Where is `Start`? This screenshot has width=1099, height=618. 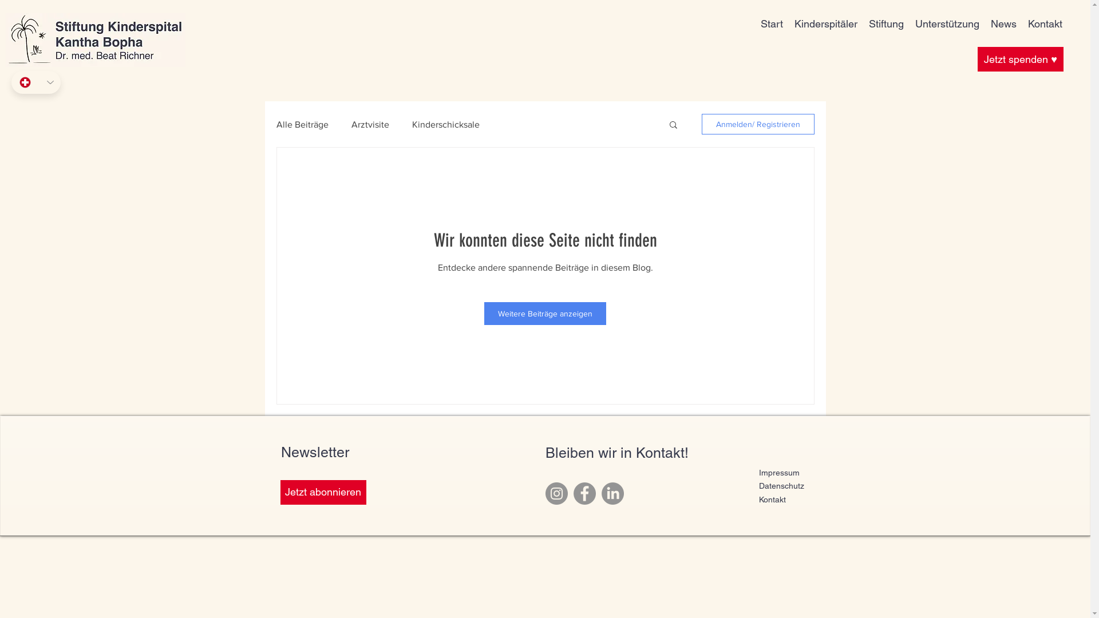 Start is located at coordinates (772, 24).